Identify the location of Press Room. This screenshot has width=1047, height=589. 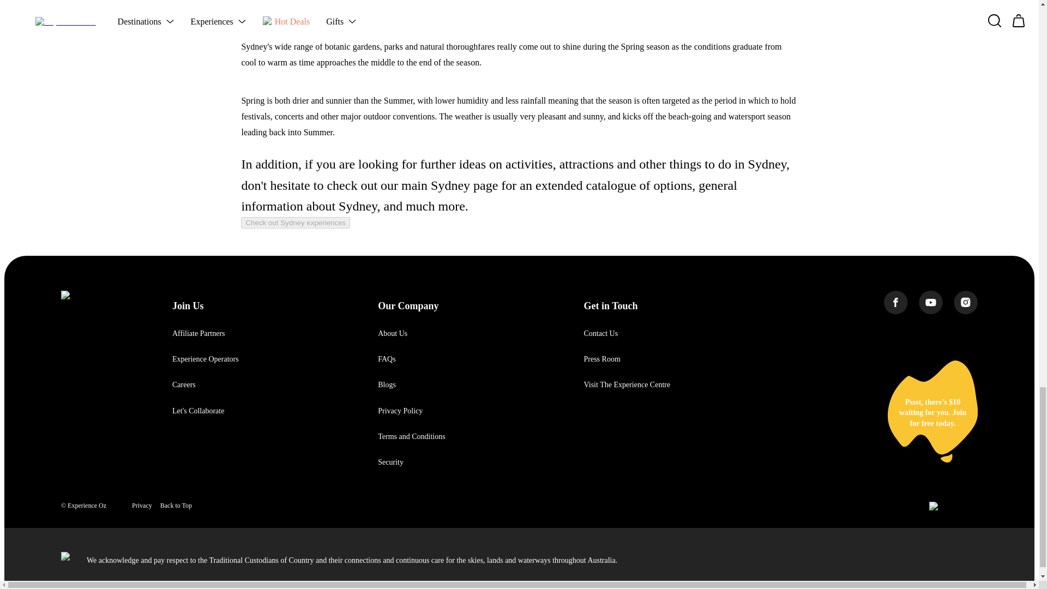
(601, 359).